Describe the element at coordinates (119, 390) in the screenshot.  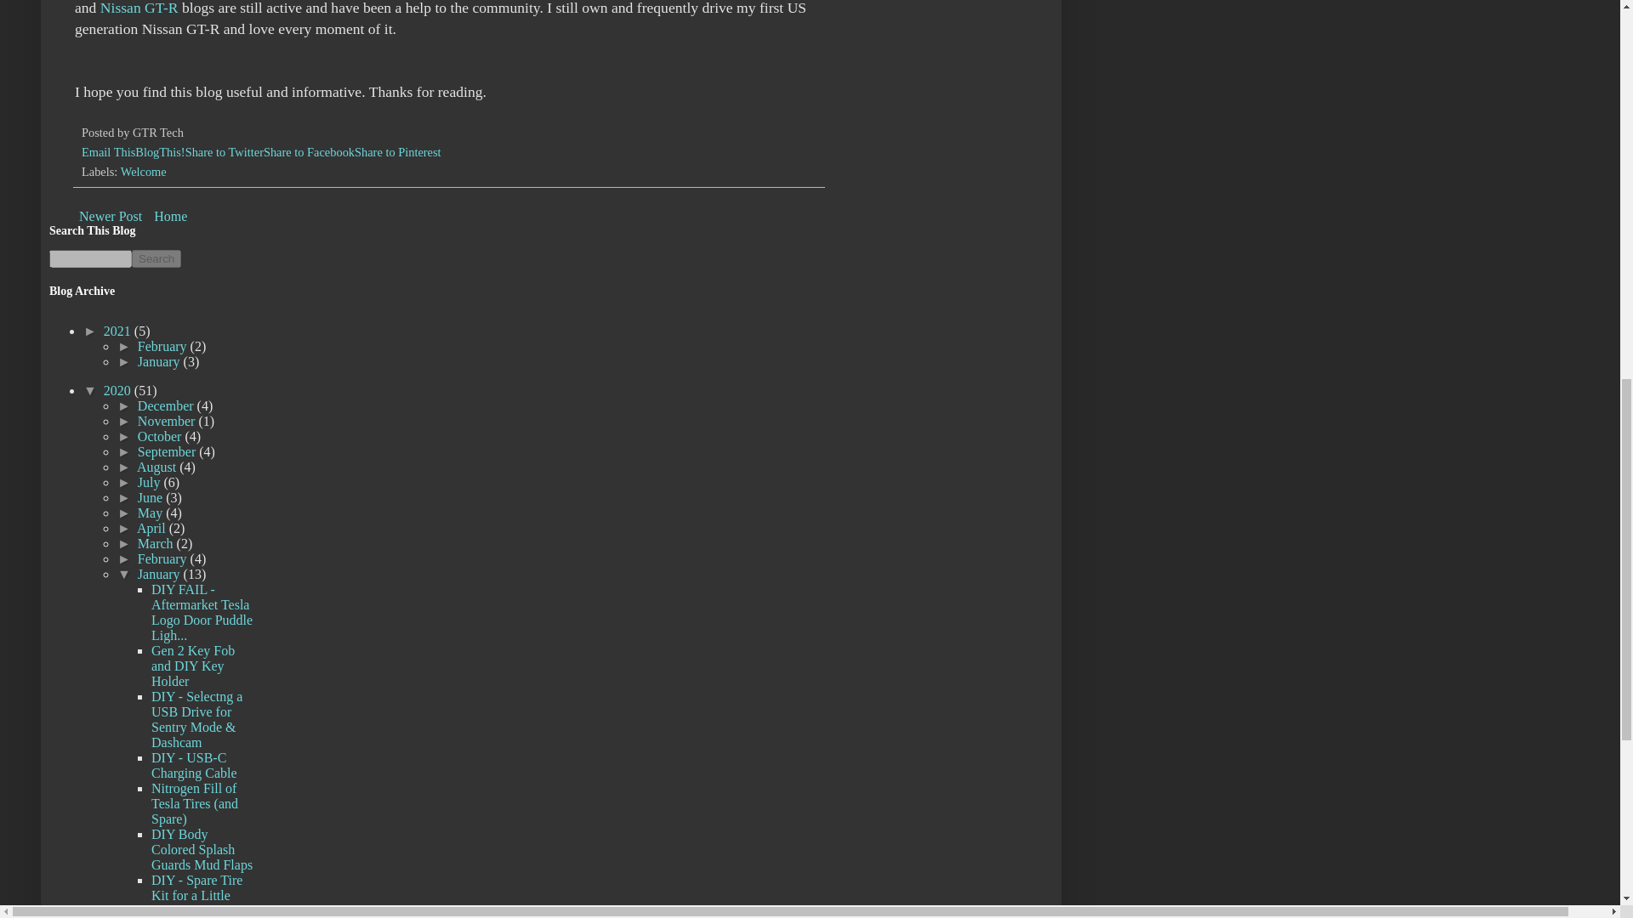
I see `2020` at that location.